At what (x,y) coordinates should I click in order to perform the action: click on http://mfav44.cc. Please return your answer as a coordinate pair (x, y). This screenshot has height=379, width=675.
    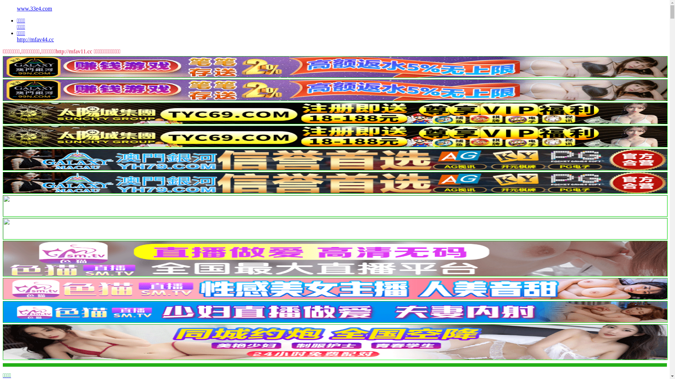
    Looking at the image, I should click on (35, 39).